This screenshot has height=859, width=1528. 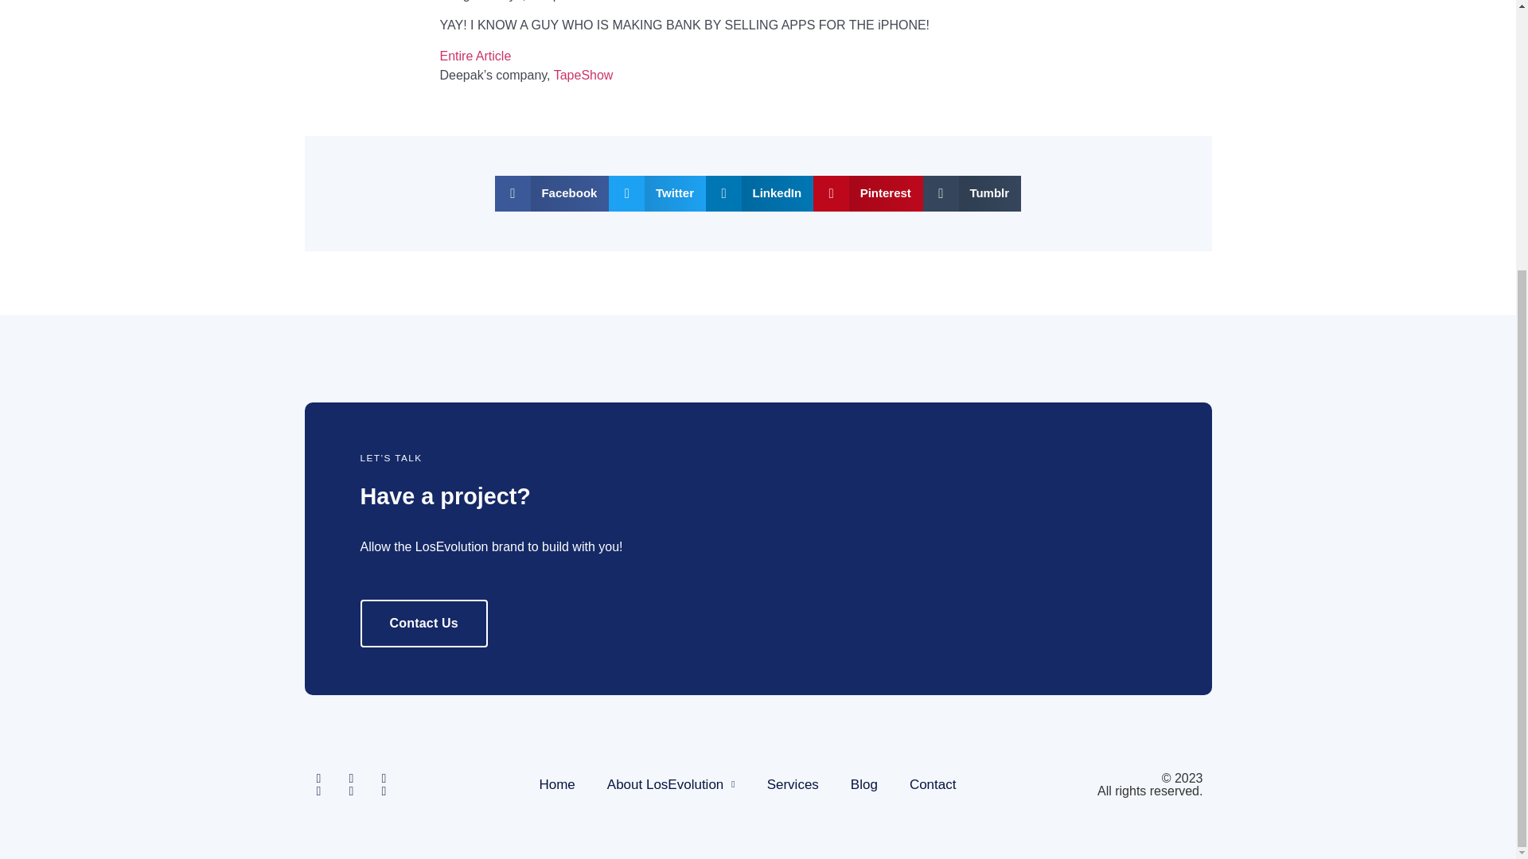 What do you see at coordinates (474, 56) in the screenshot?
I see `Entire Article` at bounding box center [474, 56].